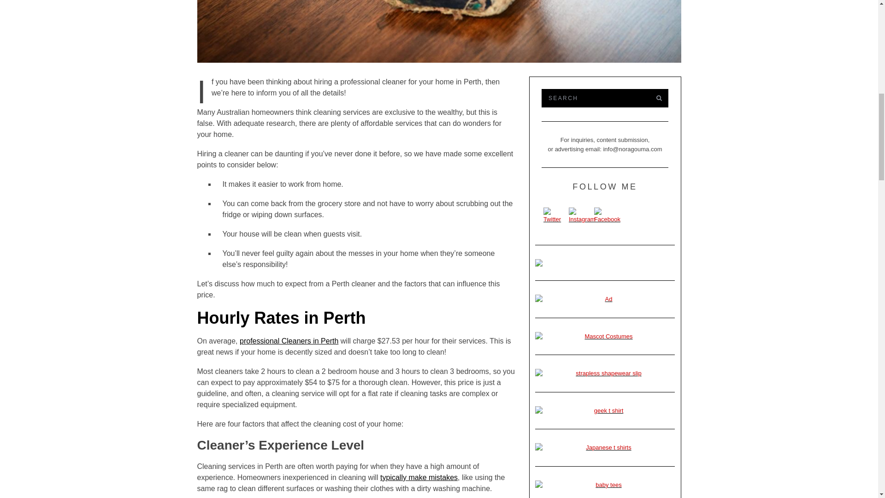 This screenshot has width=885, height=498. Describe the element at coordinates (605, 485) in the screenshot. I see `baby tees` at that location.